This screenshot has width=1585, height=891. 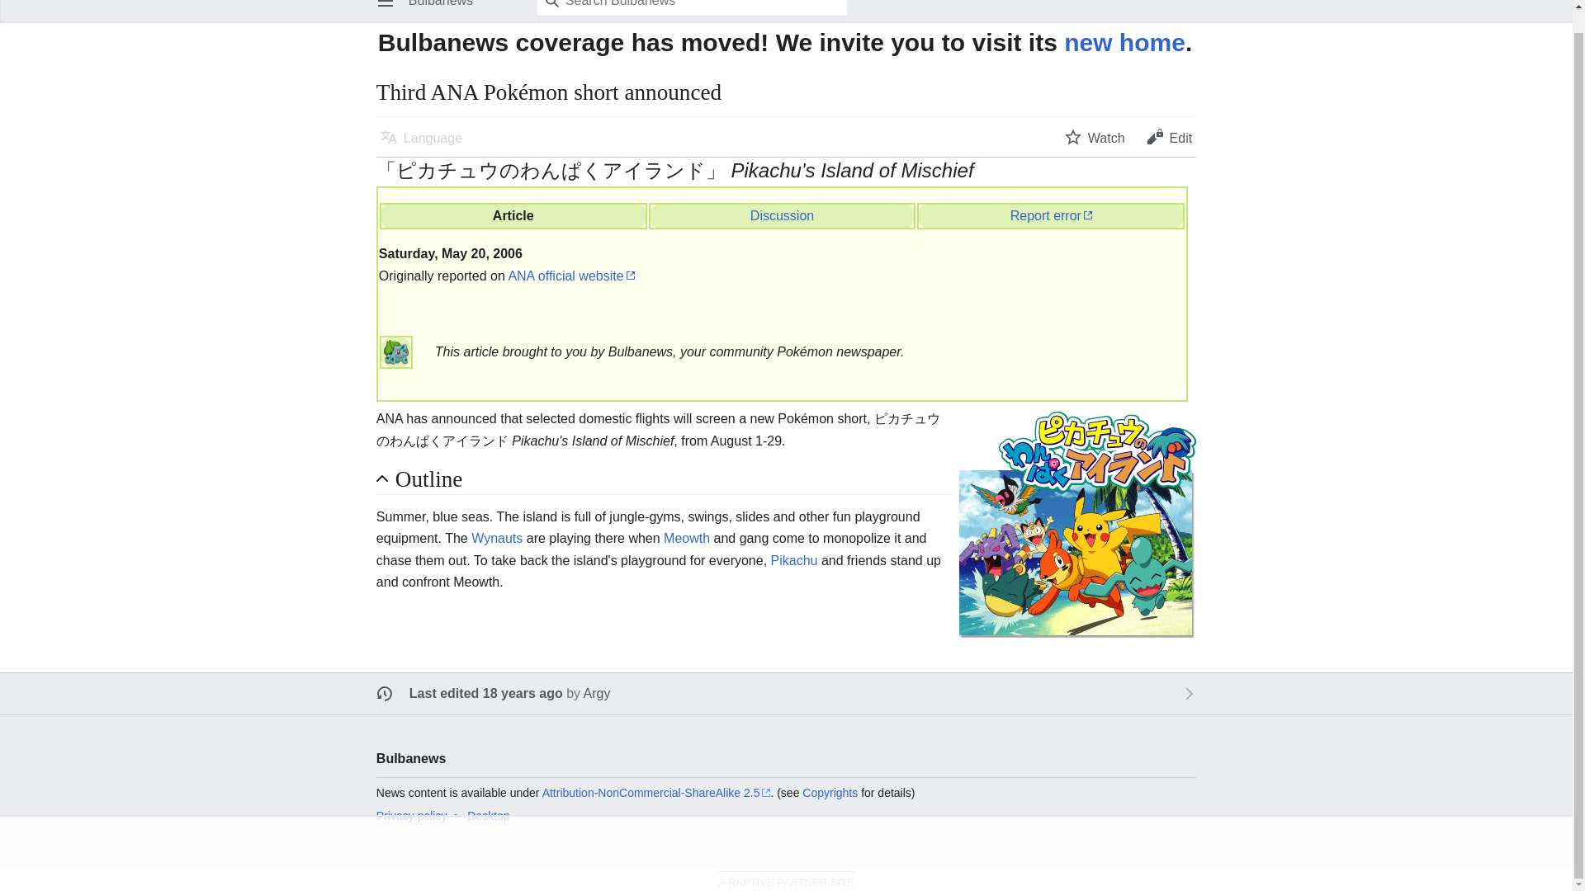 What do you see at coordinates (497, 538) in the screenshot?
I see `Wynauts` at bounding box center [497, 538].